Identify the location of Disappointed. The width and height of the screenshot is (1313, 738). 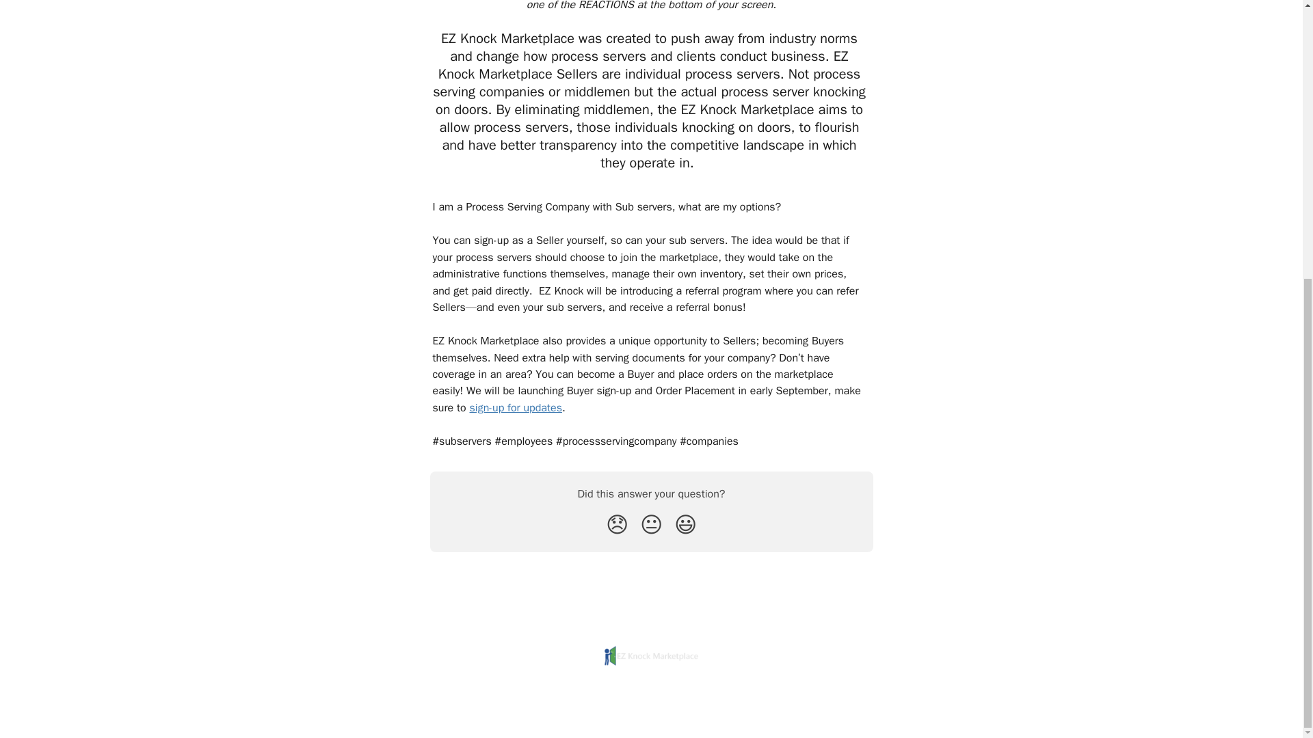
(617, 525).